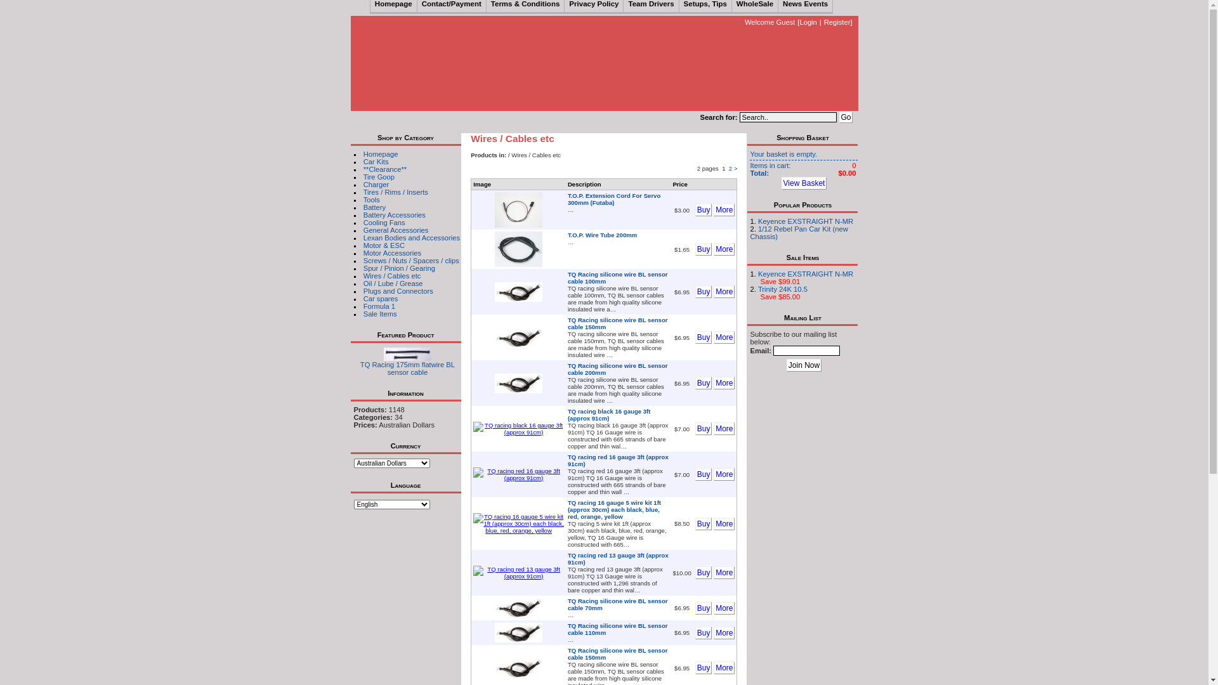 The height and width of the screenshot is (685, 1218). I want to click on Buy, so click(704, 608).